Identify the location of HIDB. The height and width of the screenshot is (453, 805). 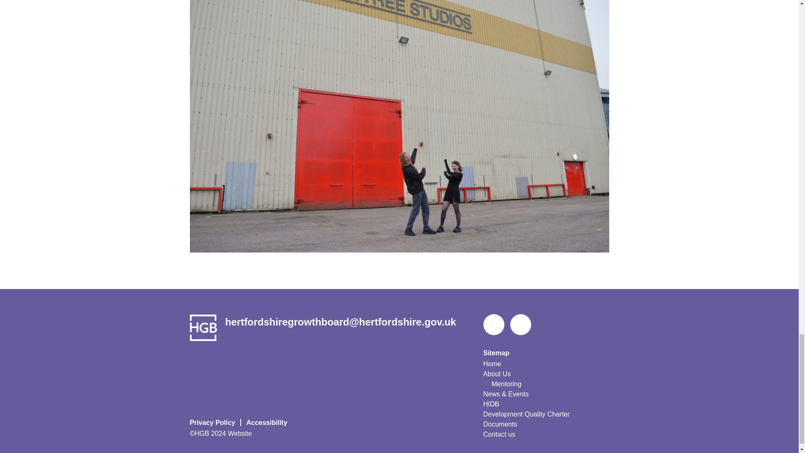
(491, 404).